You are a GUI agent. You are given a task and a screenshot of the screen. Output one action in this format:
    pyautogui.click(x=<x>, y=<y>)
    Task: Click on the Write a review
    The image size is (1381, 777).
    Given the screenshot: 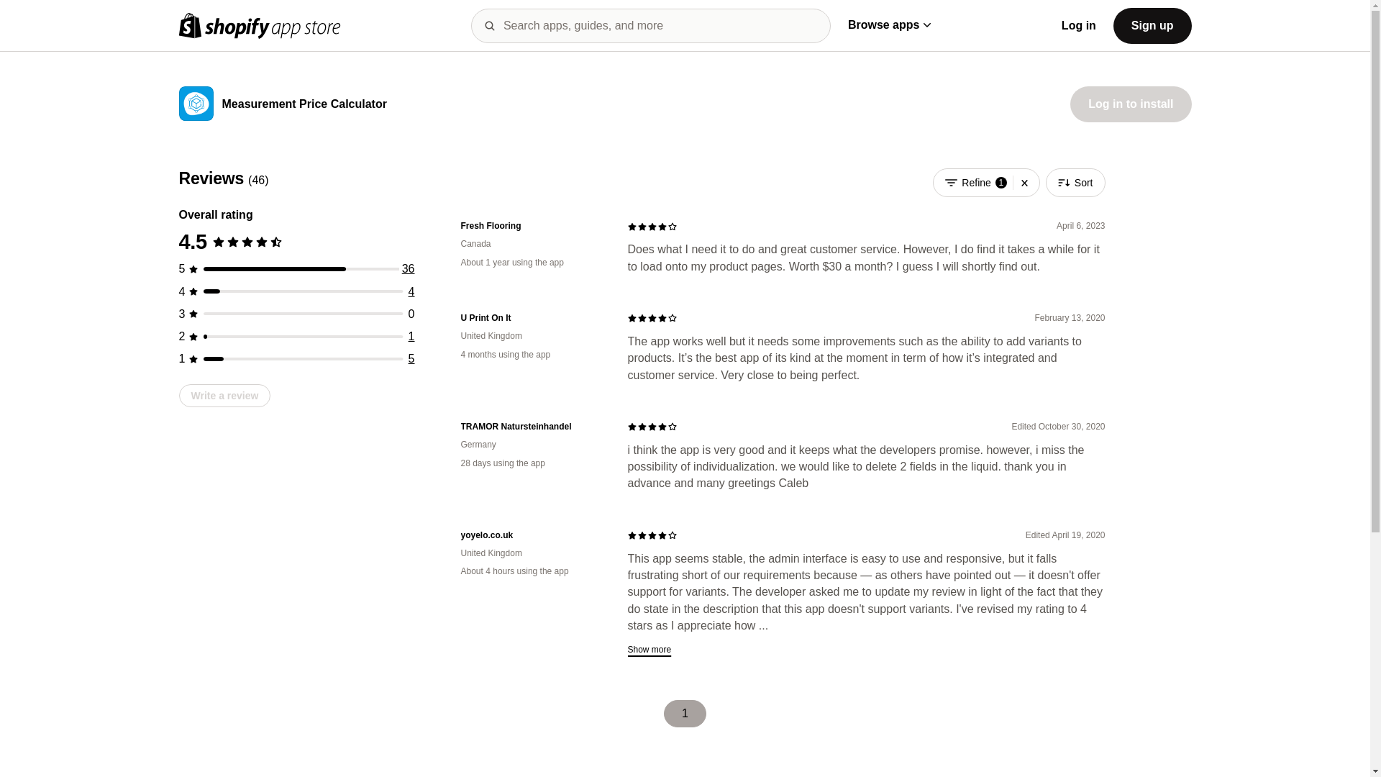 What is the action you would take?
    pyautogui.click(x=224, y=395)
    